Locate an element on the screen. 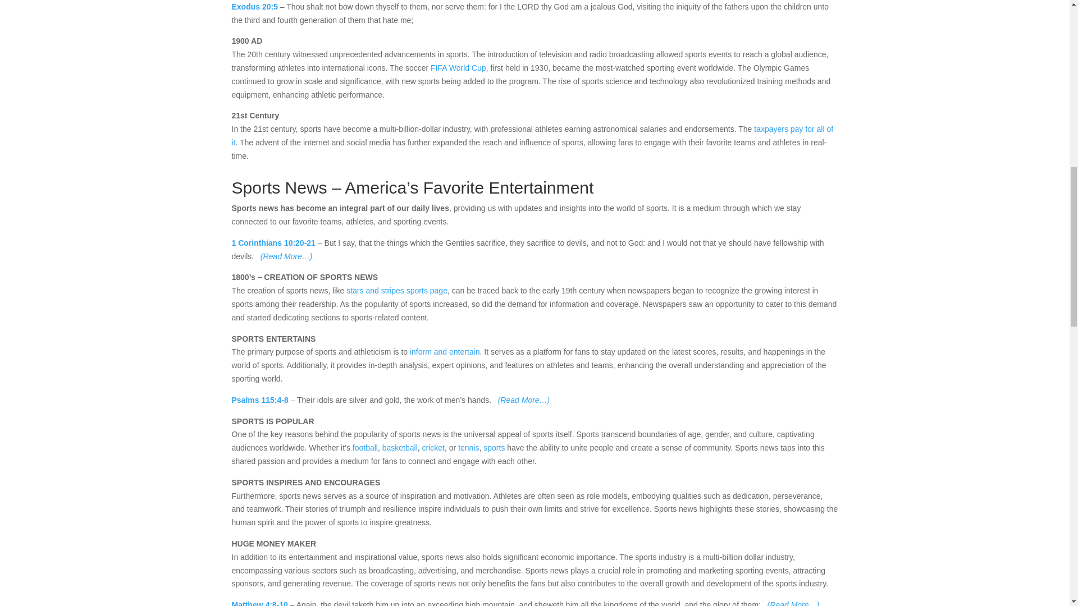 This screenshot has width=1078, height=606. 1 Corinthians 10:20-10:21 is located at coordinates (273, 242).